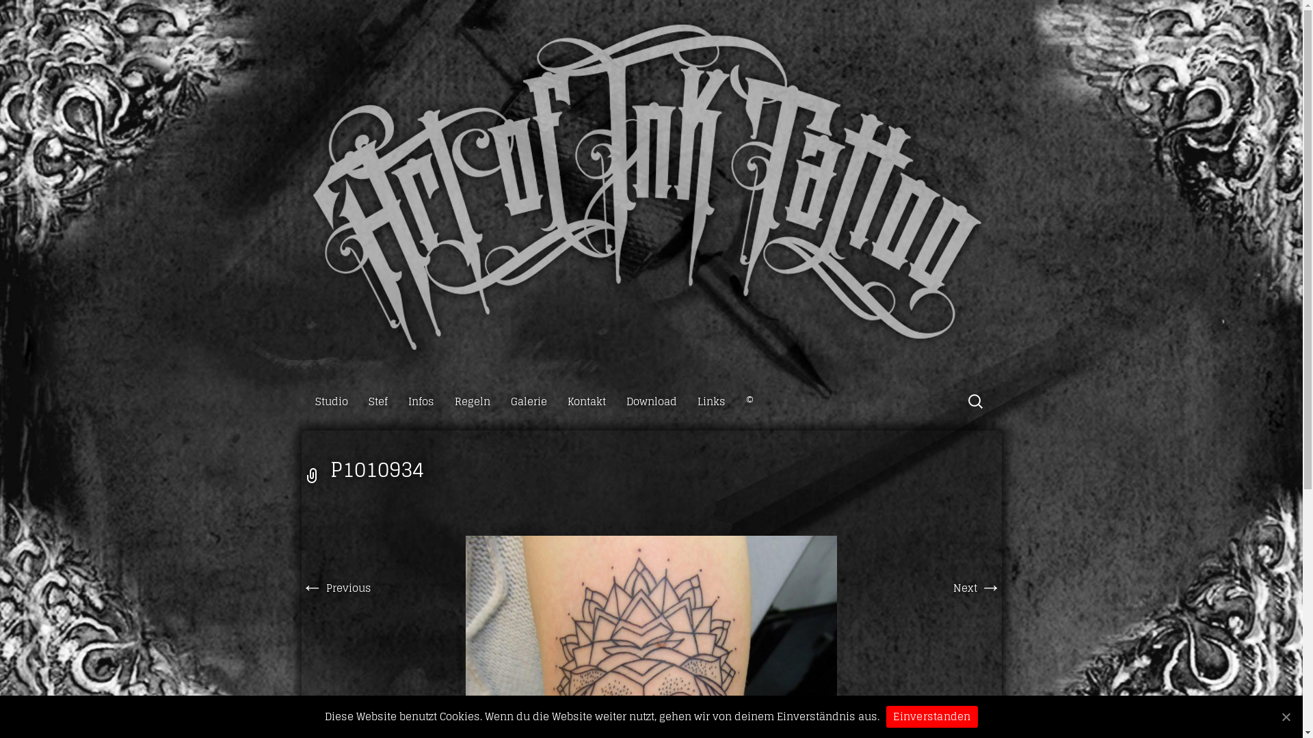 The image size is (1313, 738). What do you see at coordinates (1241, 723) in the screenshot?
I see `Jellyfruit Media` at bounding box center [1241, 723].